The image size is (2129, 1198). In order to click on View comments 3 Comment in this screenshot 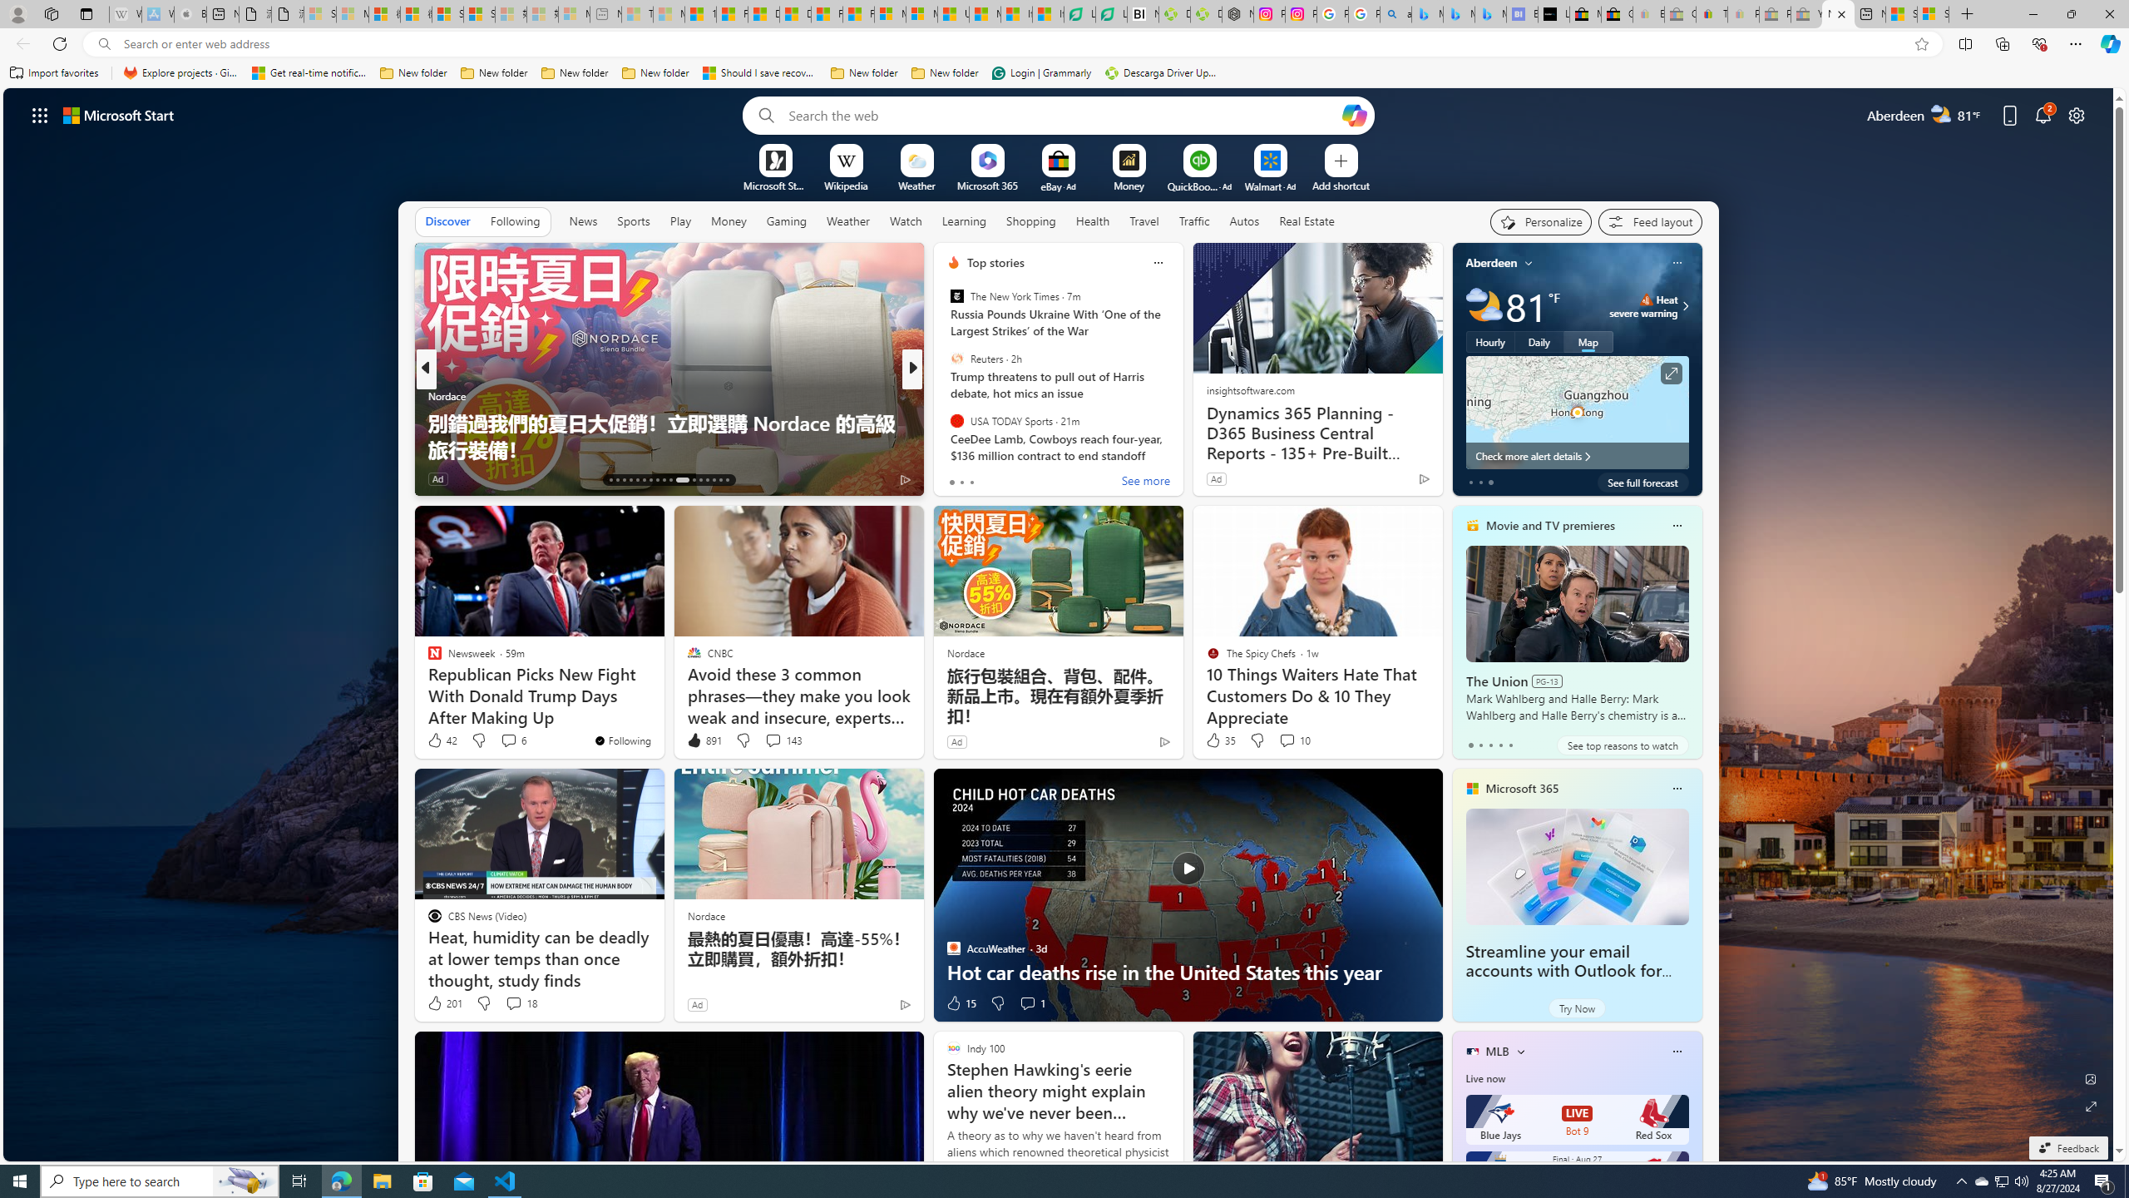, I will do `click(1028, 478)`.